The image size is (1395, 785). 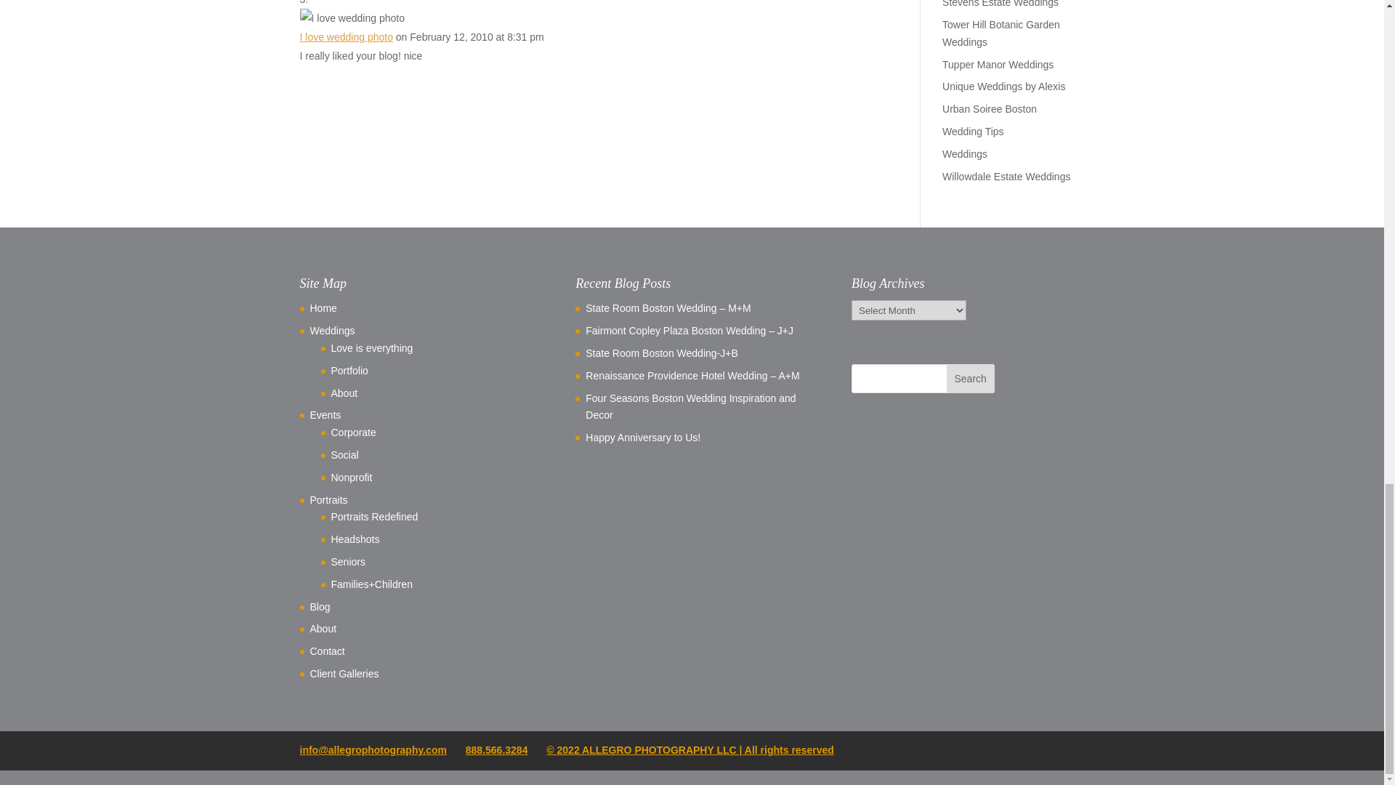 I want to click on Weddings, so click(x=331, y=331).